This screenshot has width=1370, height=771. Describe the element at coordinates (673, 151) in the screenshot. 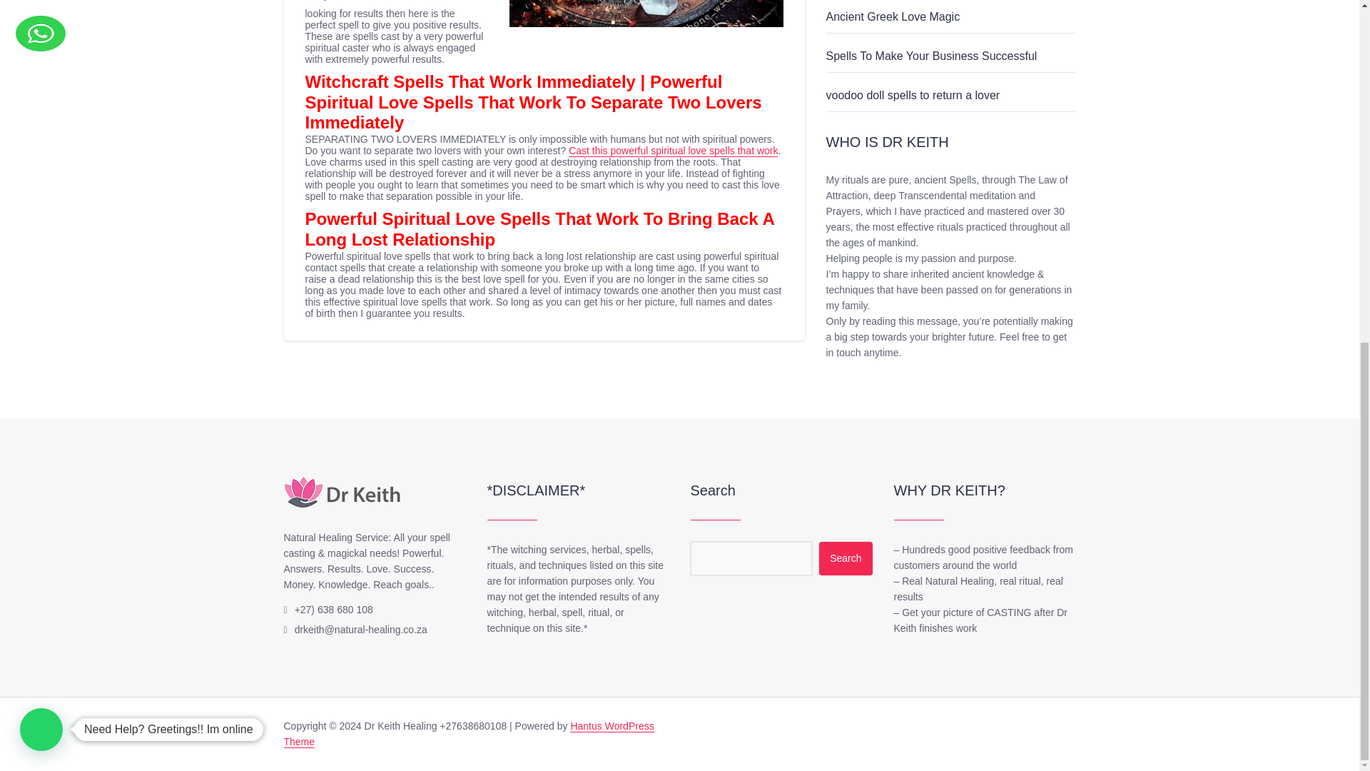

I see `Cast this powerful spiritual love spells that work` at that location.